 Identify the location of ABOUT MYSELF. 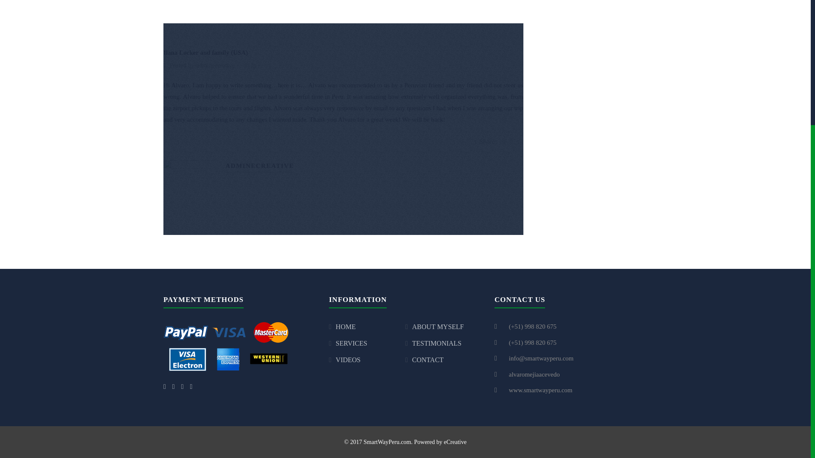
(438, 327).